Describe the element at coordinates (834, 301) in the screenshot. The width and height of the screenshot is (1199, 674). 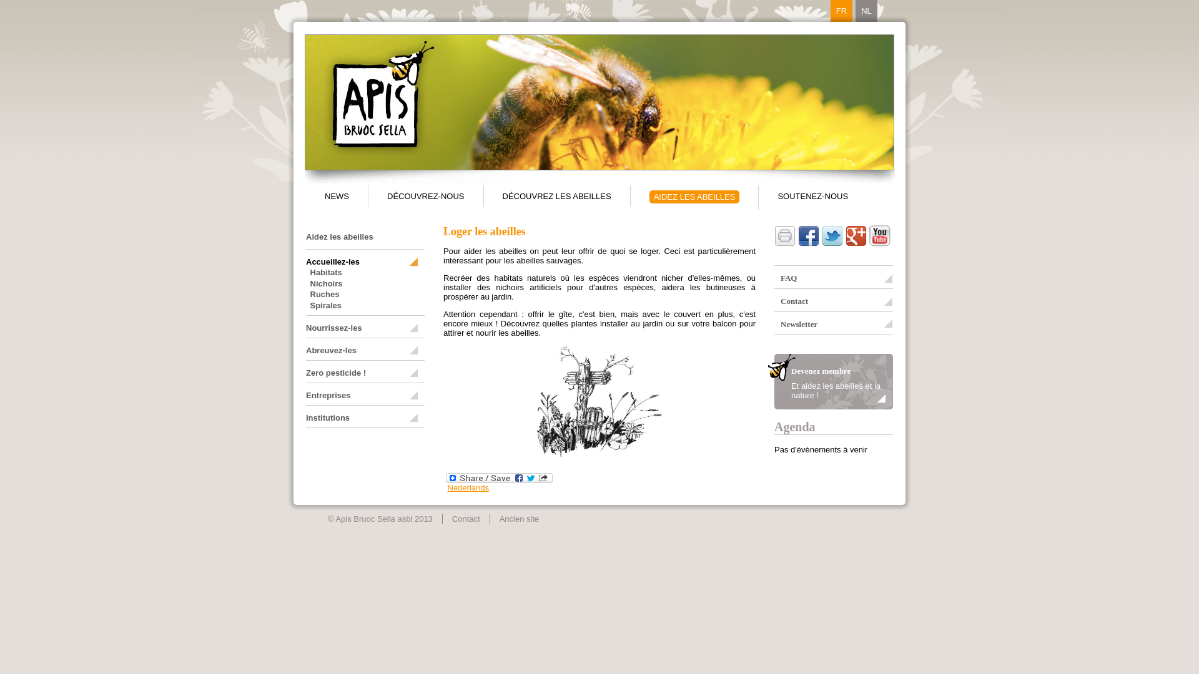
I see `Contact` at that location.